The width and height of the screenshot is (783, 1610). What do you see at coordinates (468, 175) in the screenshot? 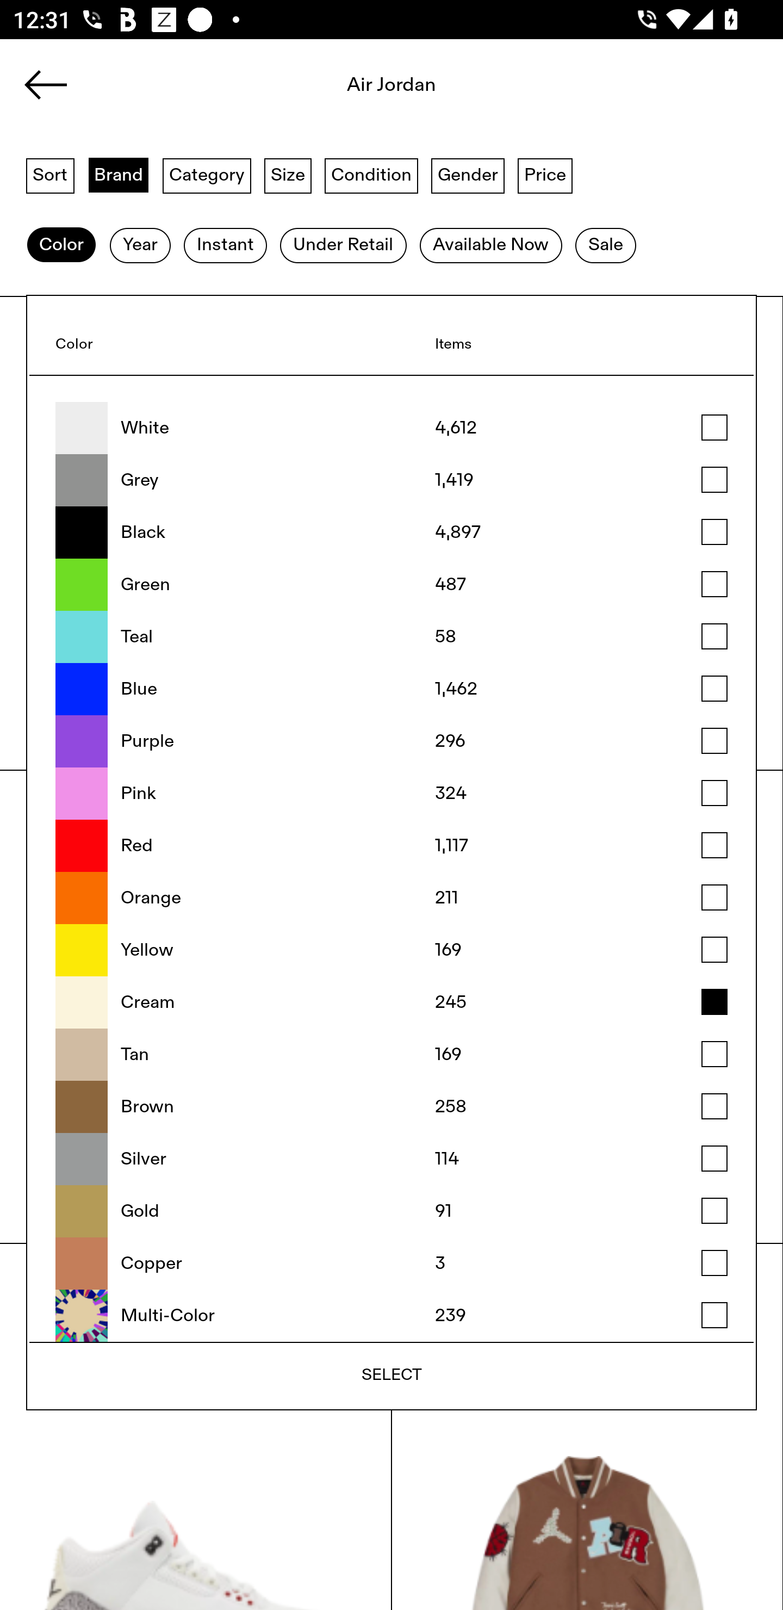
I see `Gender` at bounding box center [468, 175].